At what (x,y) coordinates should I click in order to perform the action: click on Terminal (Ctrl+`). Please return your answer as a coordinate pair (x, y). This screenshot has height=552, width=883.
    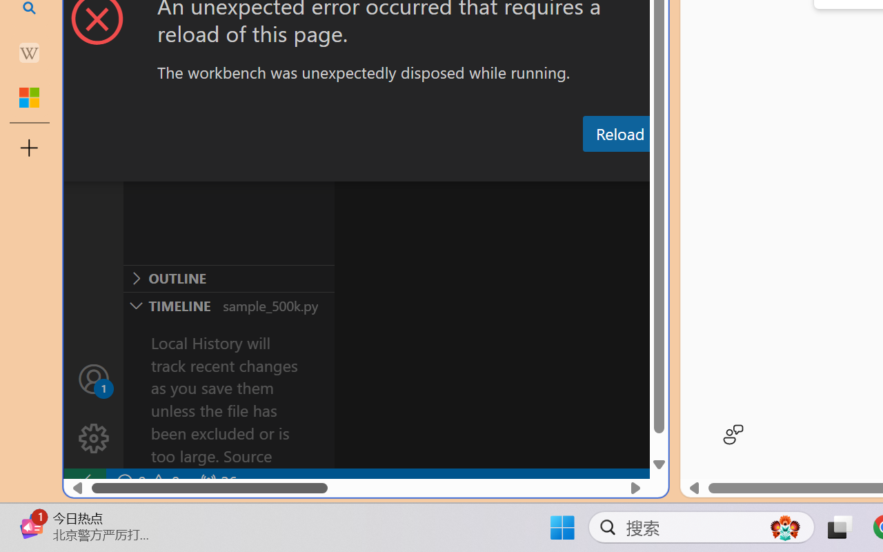
    Looking at the image, I should click on (704, 168).